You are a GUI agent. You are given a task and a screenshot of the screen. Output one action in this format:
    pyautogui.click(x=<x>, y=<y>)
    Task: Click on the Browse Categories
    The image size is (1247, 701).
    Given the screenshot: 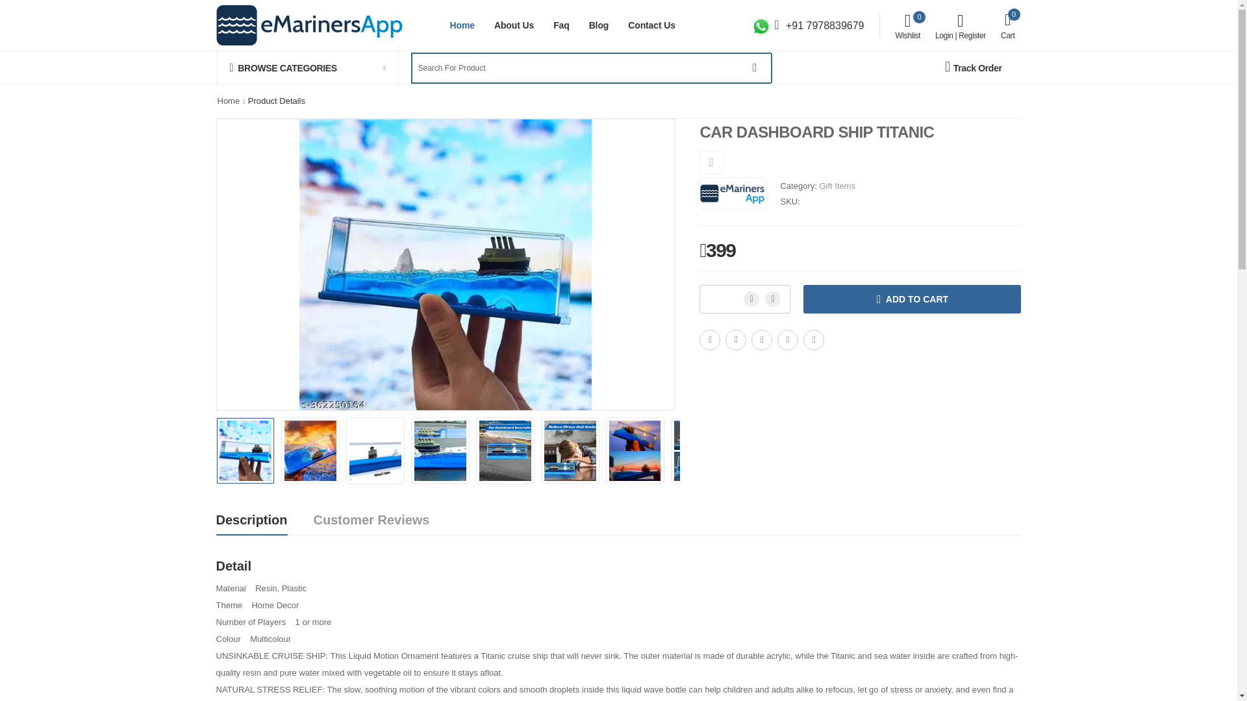 What is the action you would take?
    pyautogui.click(x=711, y=162)
    